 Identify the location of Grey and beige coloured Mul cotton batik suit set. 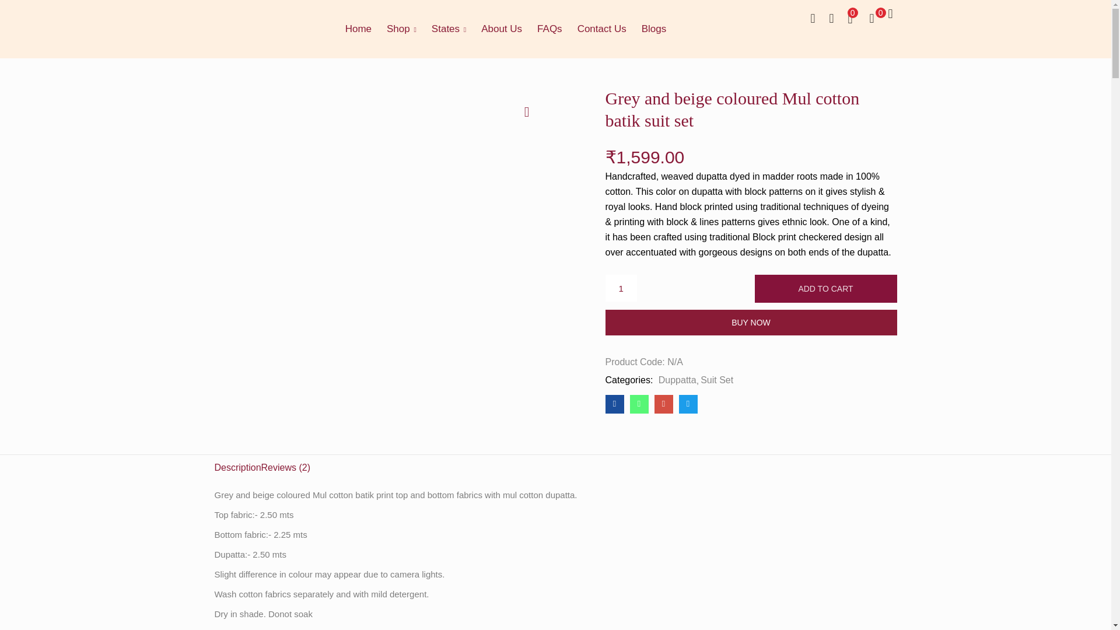
(615, 404).